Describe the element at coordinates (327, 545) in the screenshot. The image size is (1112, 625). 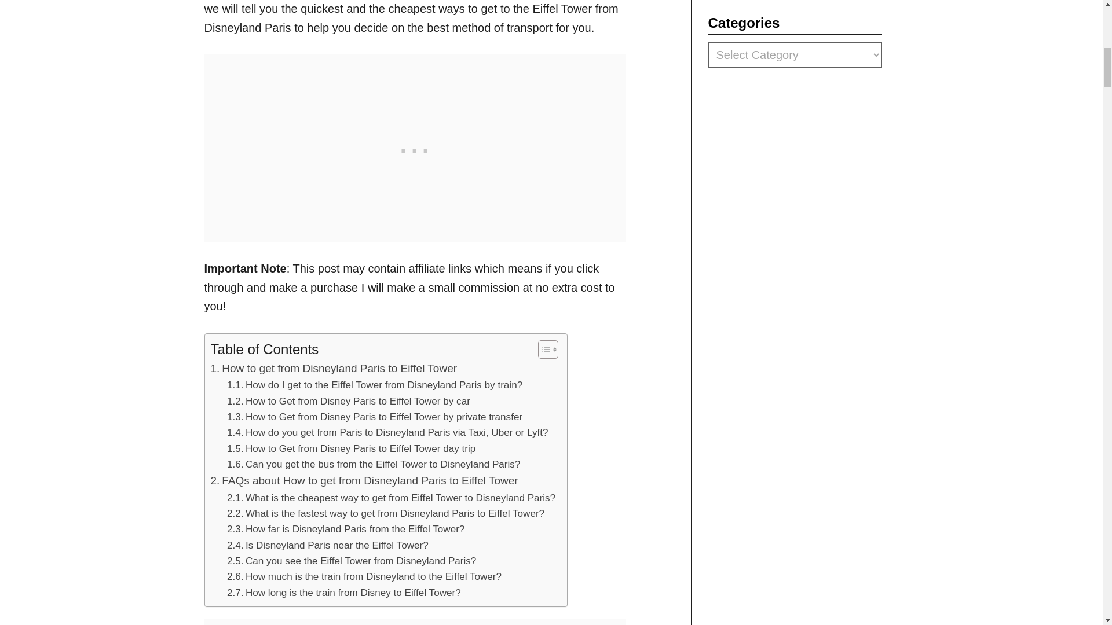
I see `Is Disneyland Paris near the Eiffel Tower?` at that location.